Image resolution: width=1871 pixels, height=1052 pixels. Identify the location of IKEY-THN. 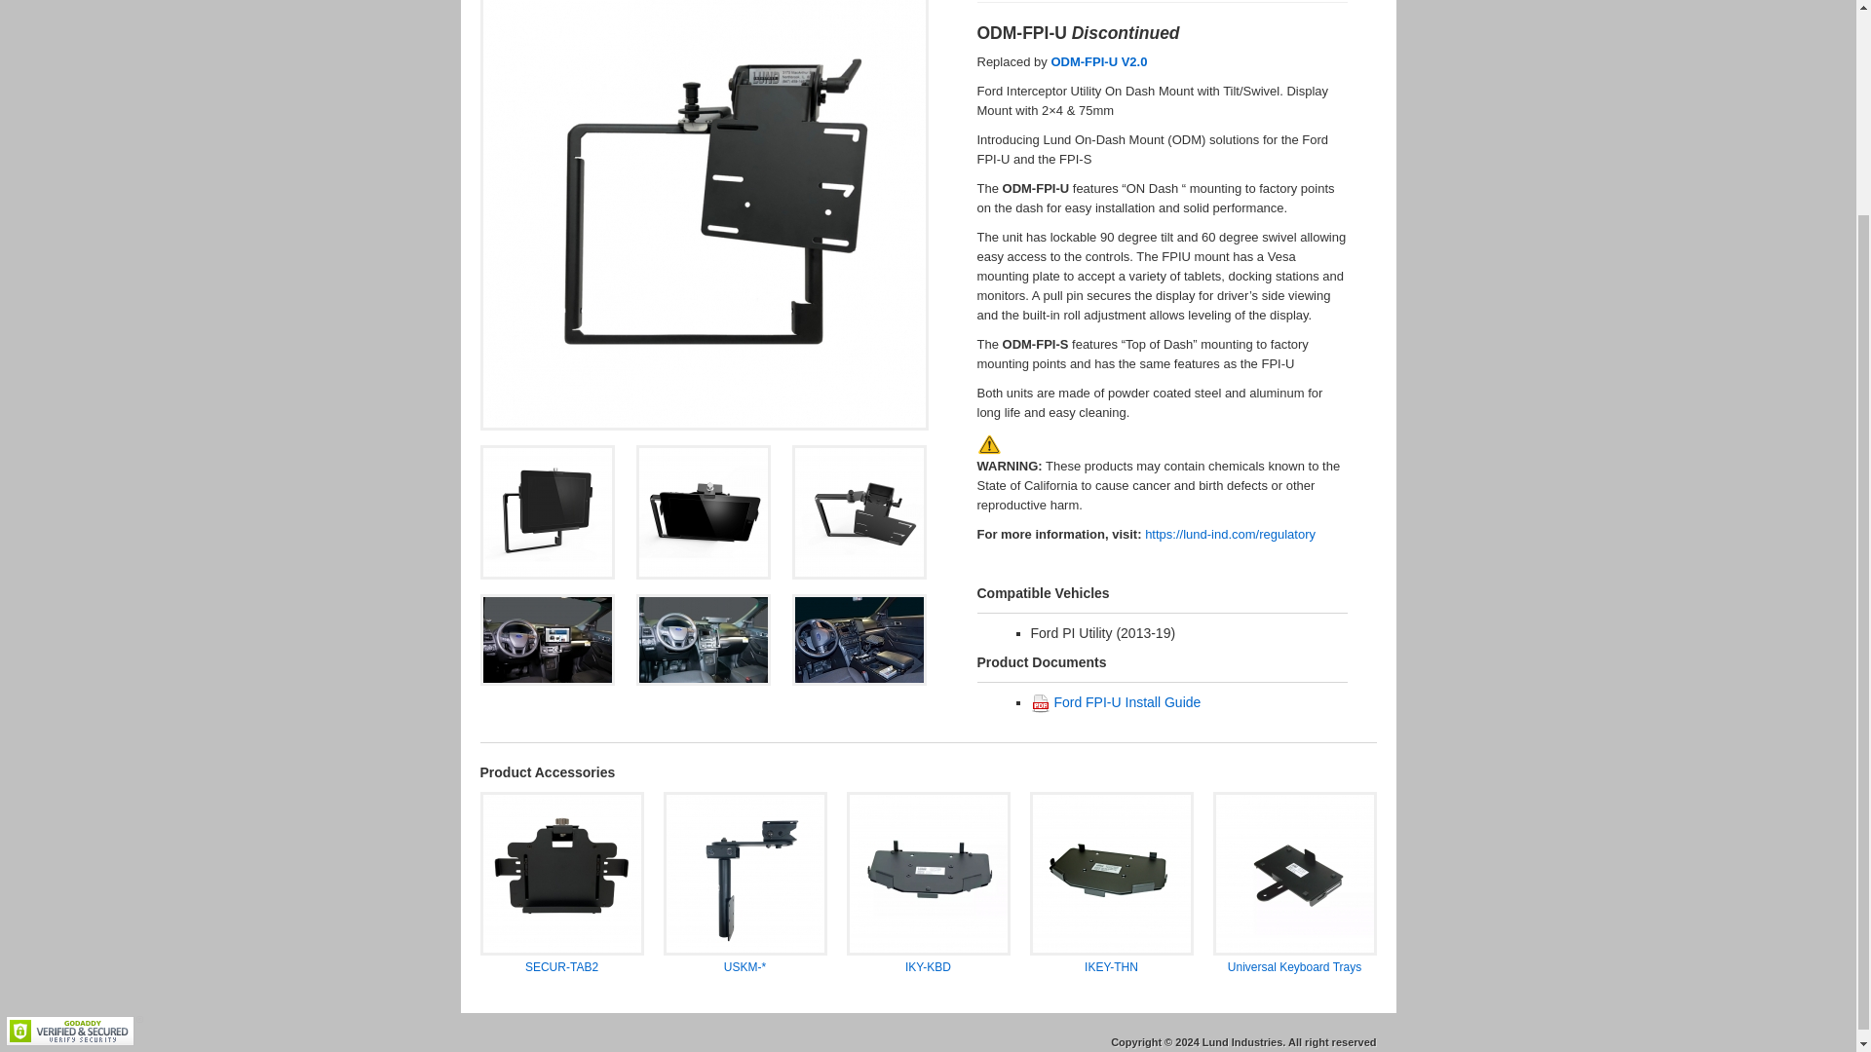
(1111, 921).